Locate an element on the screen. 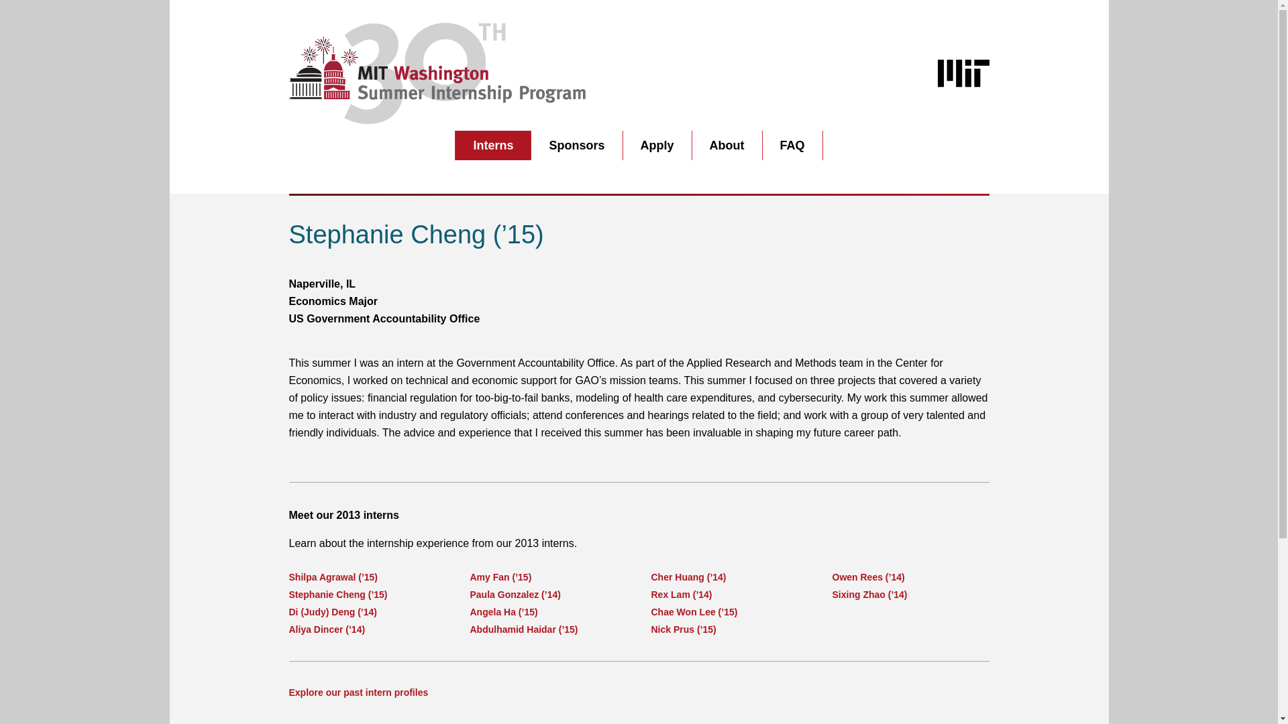  MIT Washington Summer Internship home is located at coordinates (436, 72).